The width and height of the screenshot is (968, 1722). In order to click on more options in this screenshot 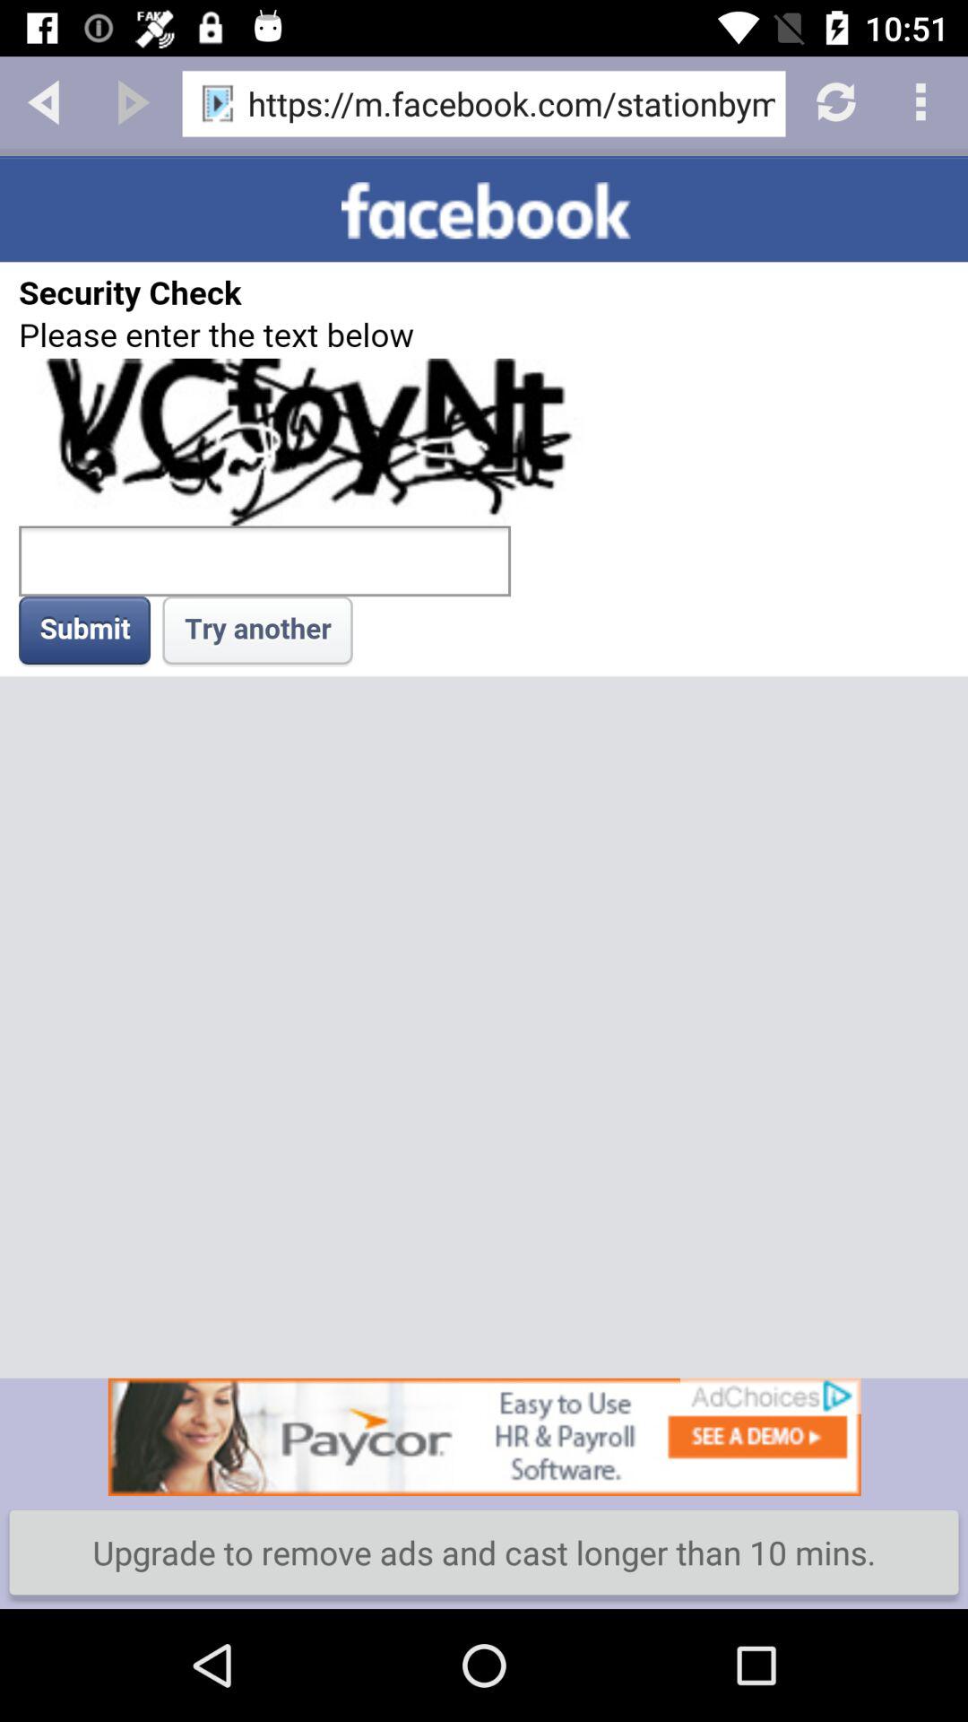, I will do `click(923, 100)`.